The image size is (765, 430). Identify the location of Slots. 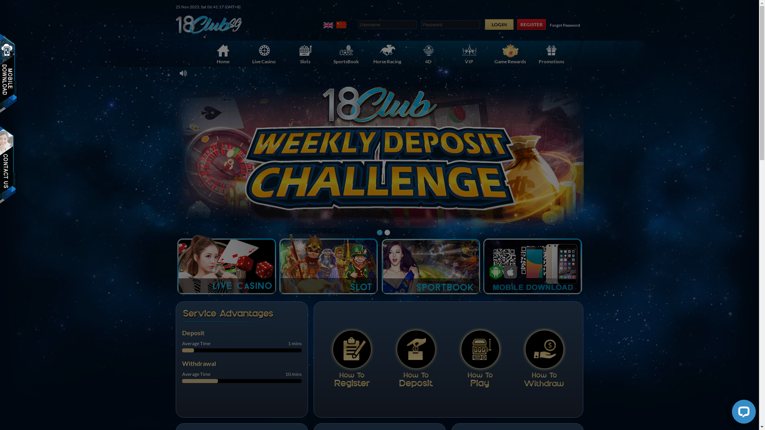
(305, 54).